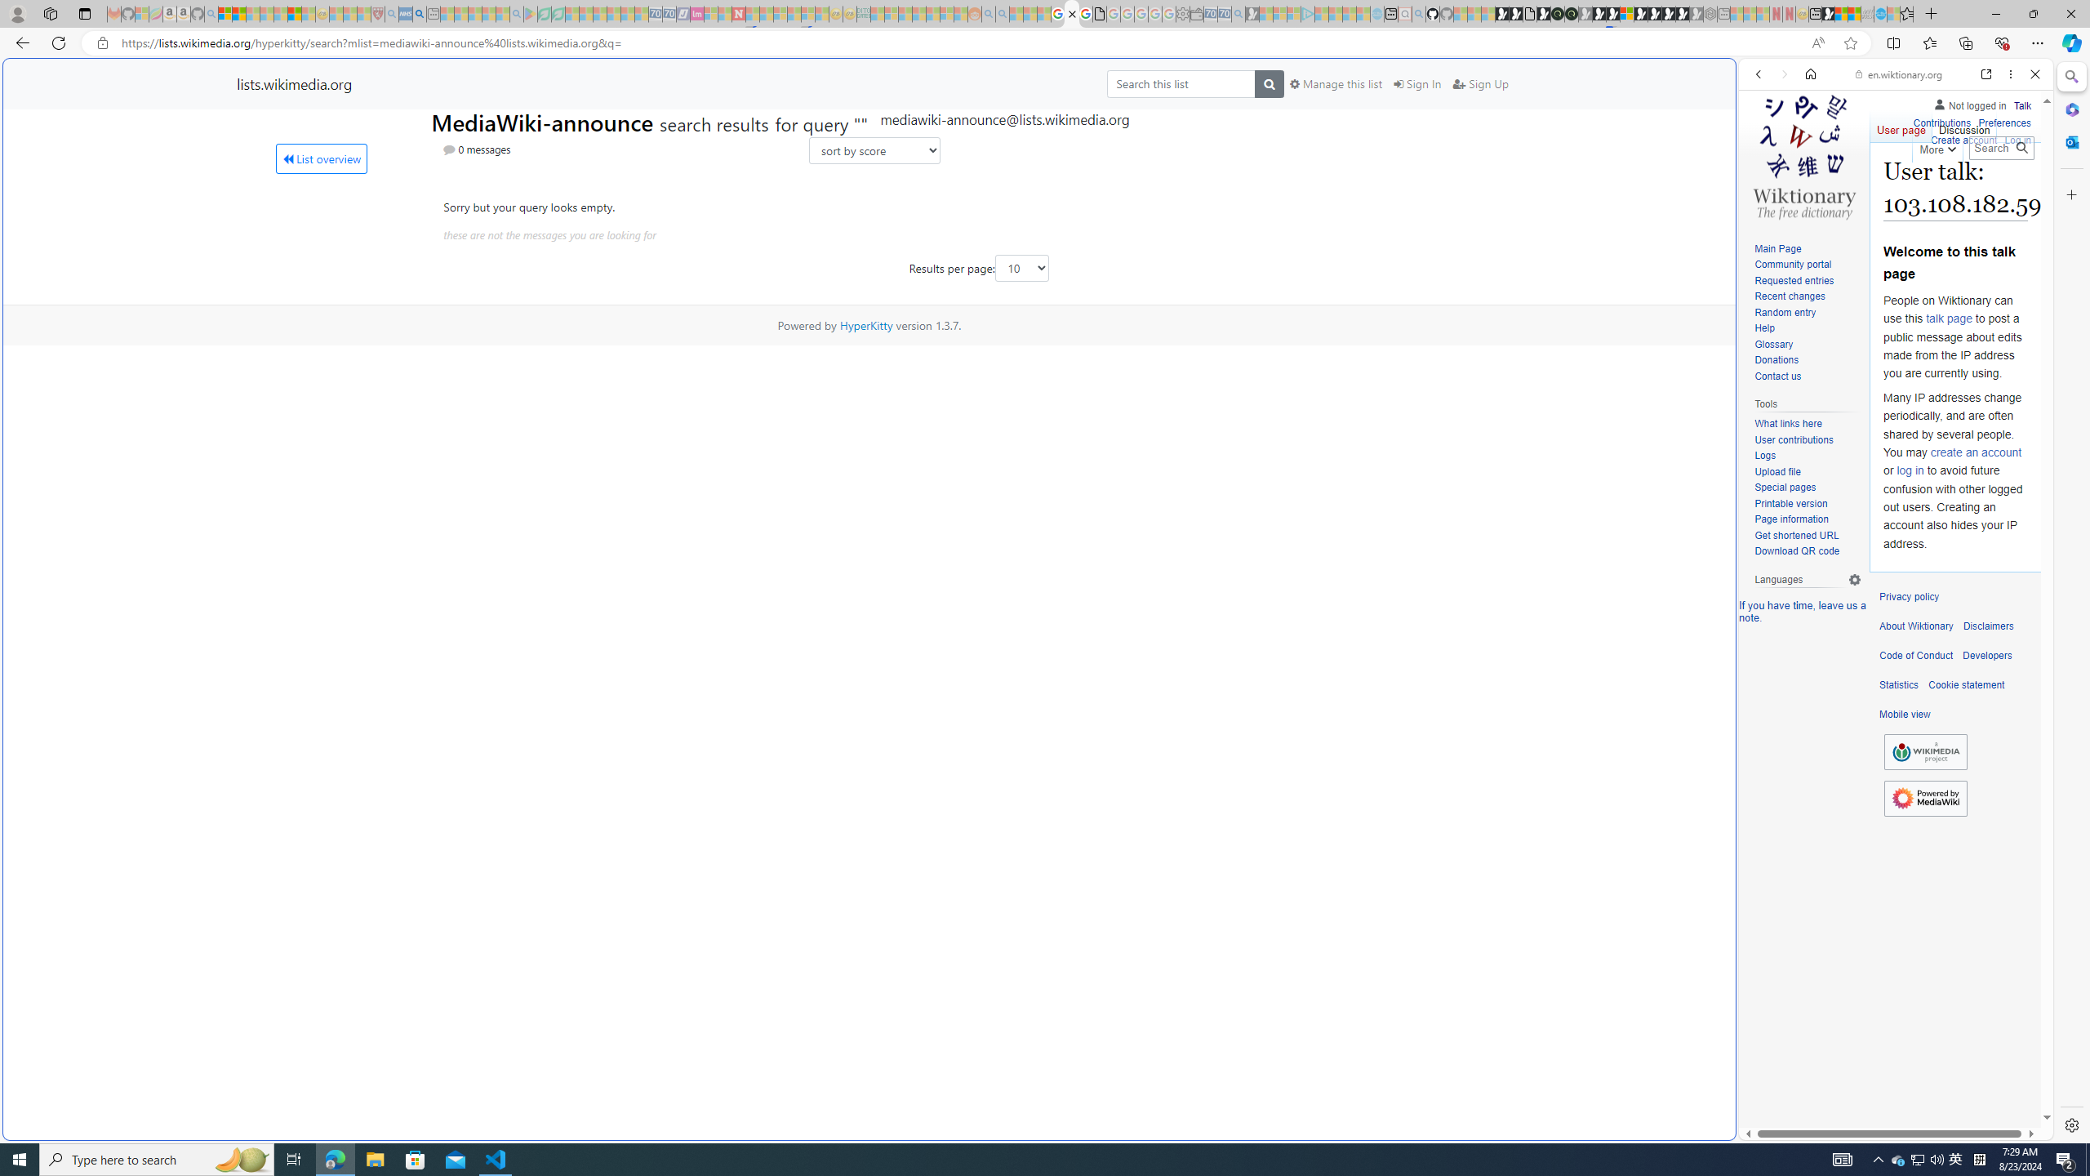 This screenshot has height=1176, width=2090. What do you see at coordinates (1793, 439) in the screenshot?
I see `User contributions` at bounding box center [1793, 439].